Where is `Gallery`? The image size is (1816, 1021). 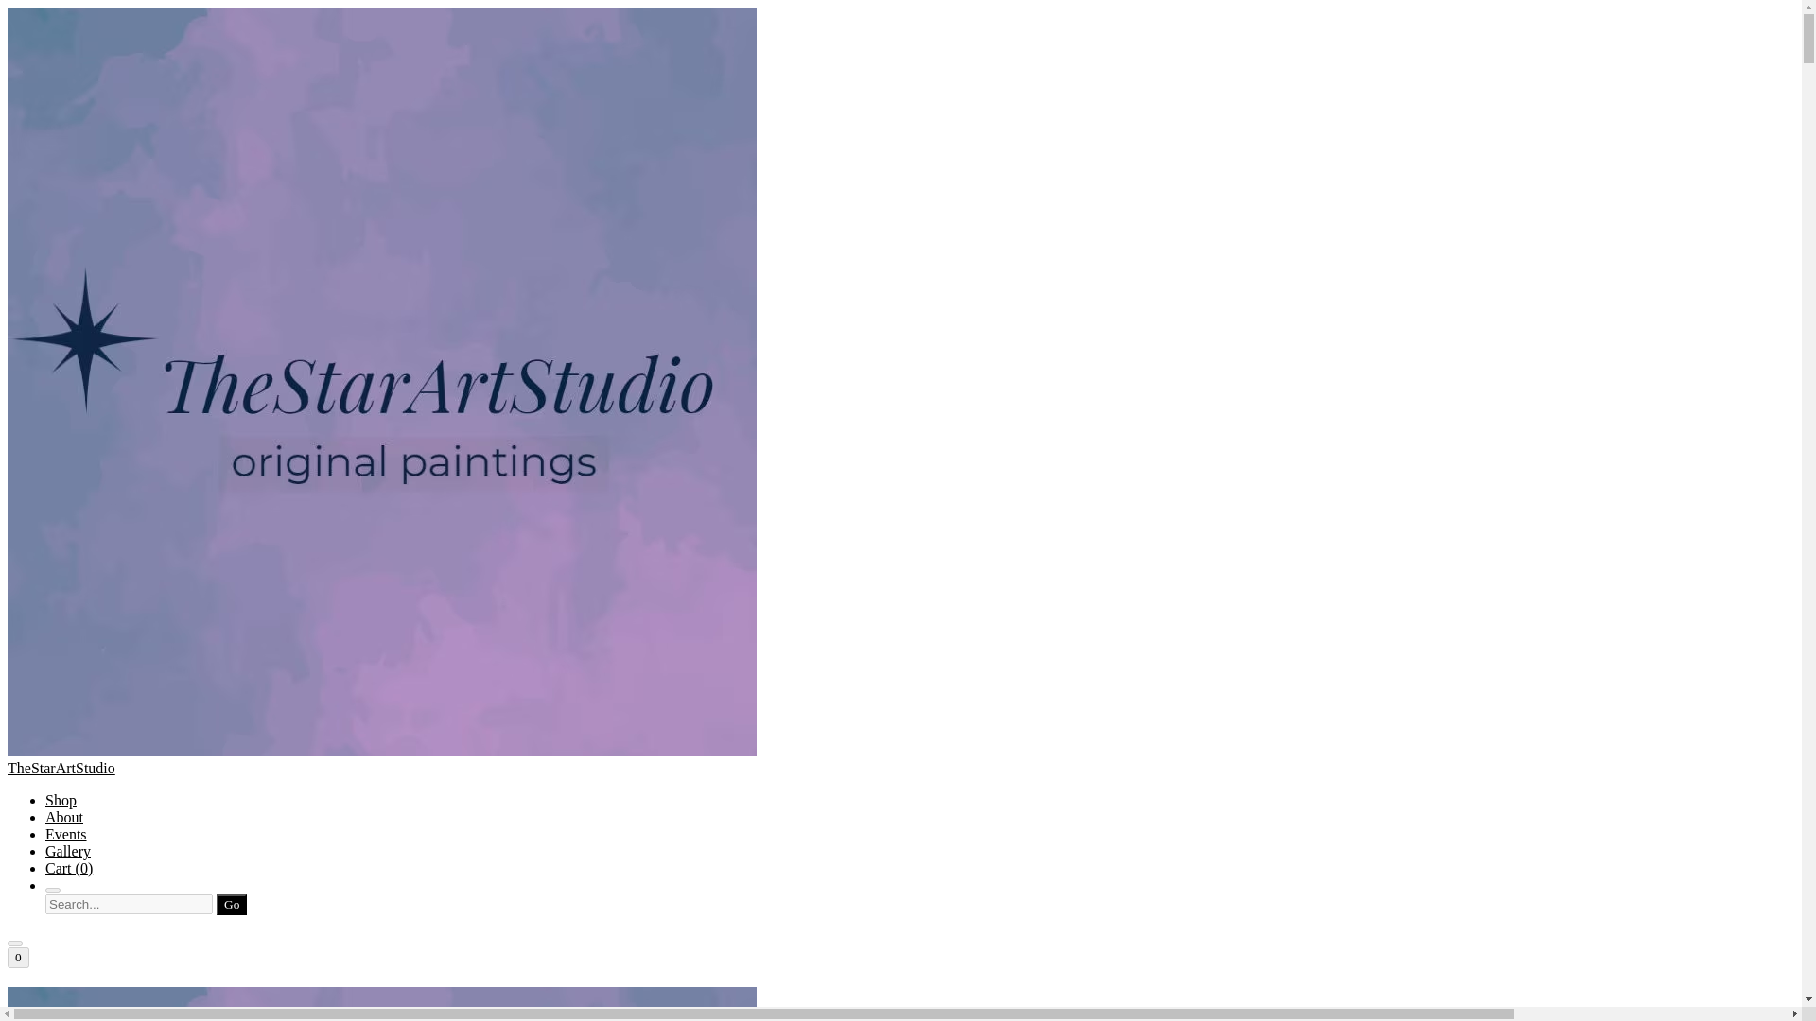 Gallery is located at coordinates (68, 851).